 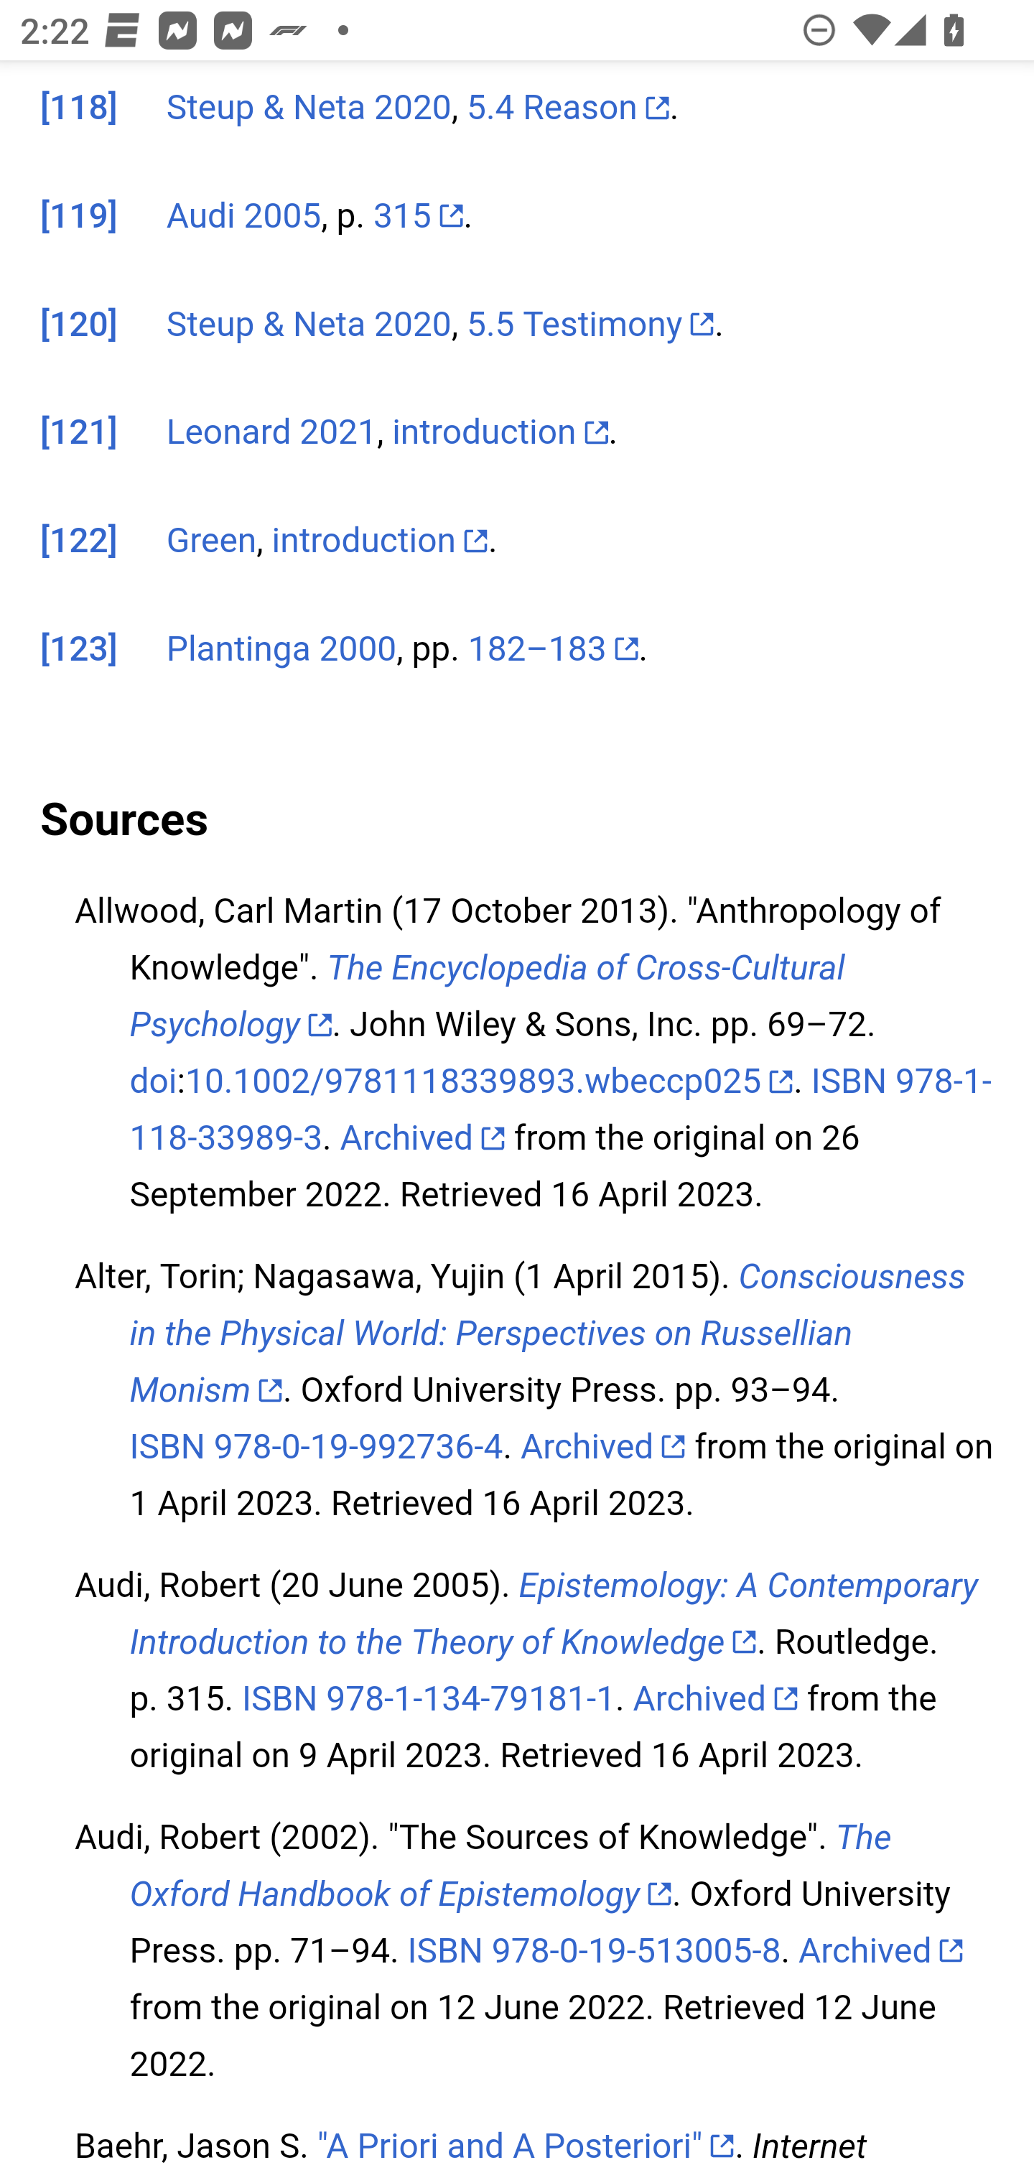 What do you see at coordinates (849, 1084) in the screenshot?
I see `ISBN` at bounding box center [849, 1084].